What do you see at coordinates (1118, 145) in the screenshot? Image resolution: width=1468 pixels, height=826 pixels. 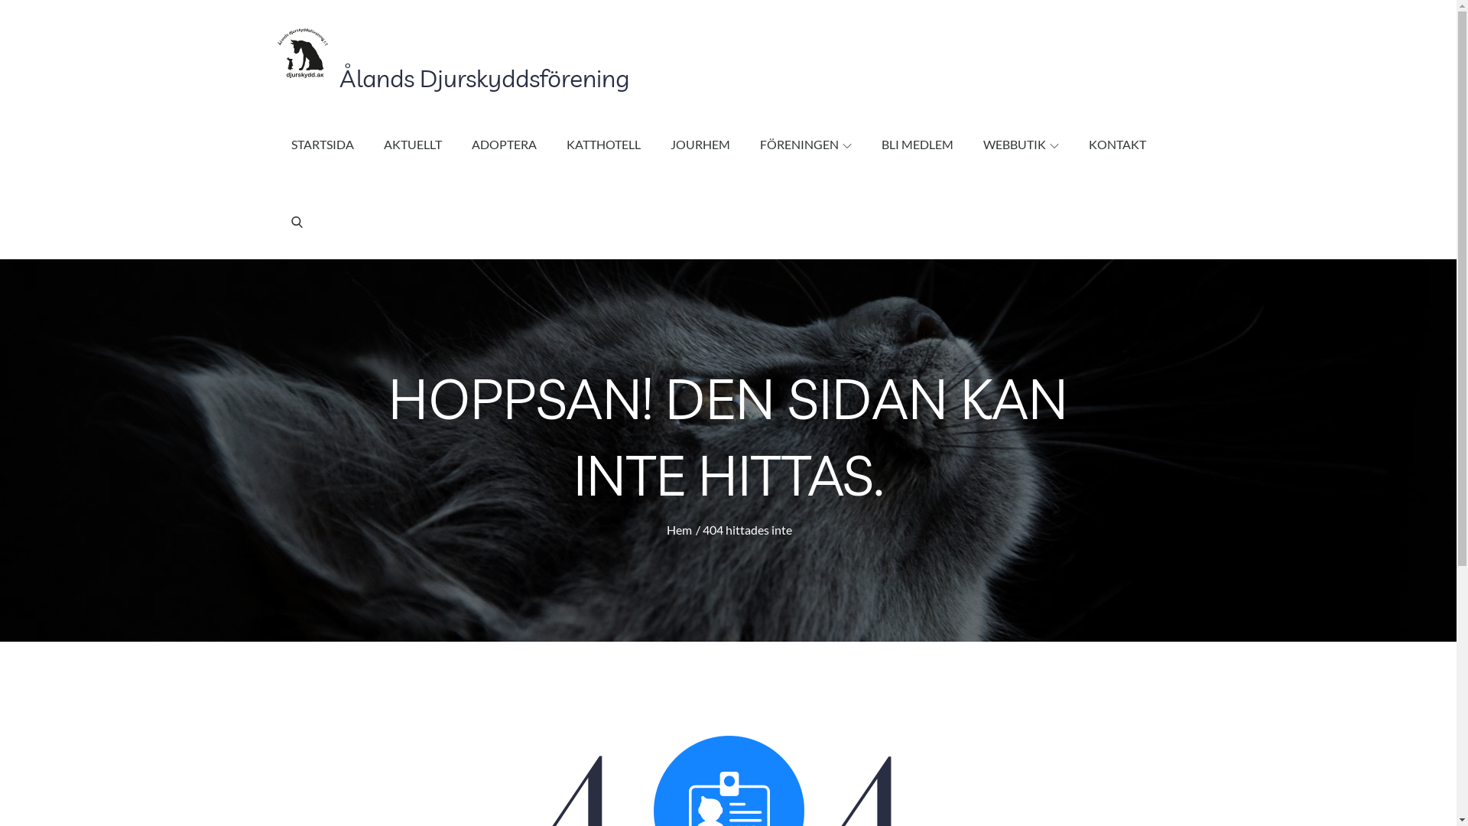 I see `KONTAKT` at bounding box center [1118, 145].